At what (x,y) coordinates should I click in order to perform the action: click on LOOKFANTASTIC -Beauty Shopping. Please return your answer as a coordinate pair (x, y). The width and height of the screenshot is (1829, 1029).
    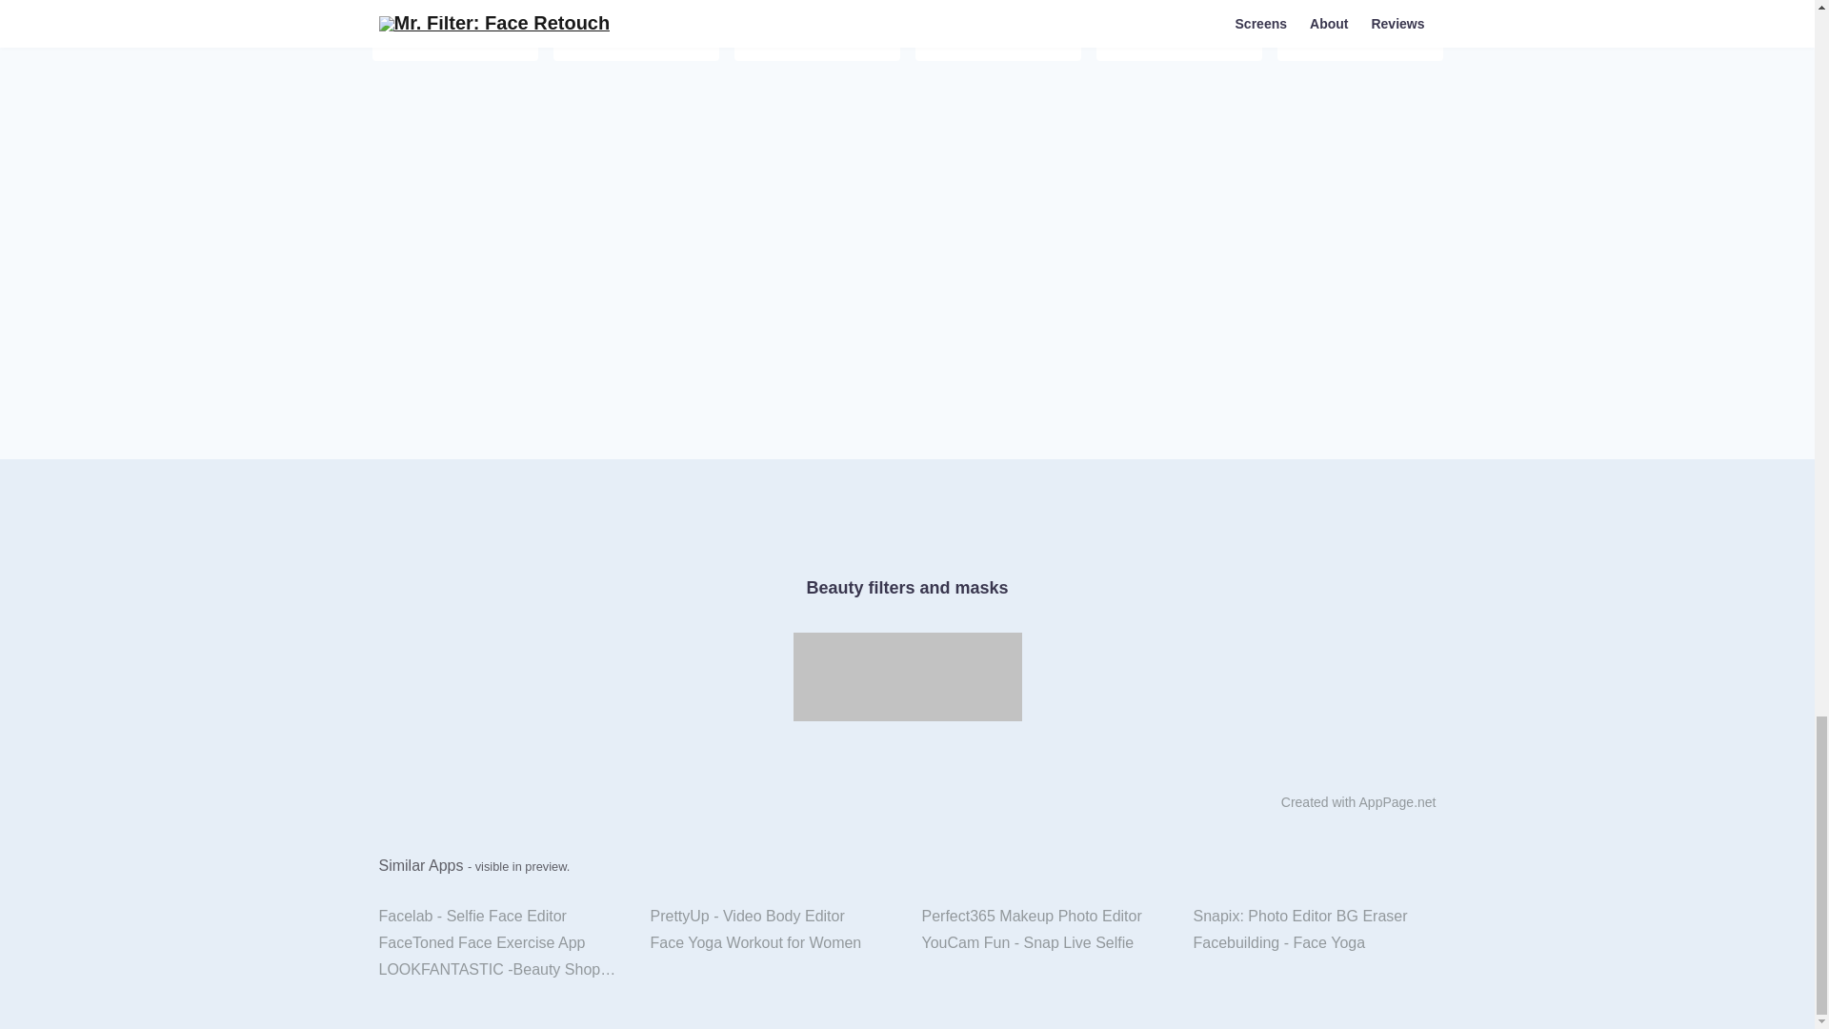
    Looking at the image, I should click on (499, 970).